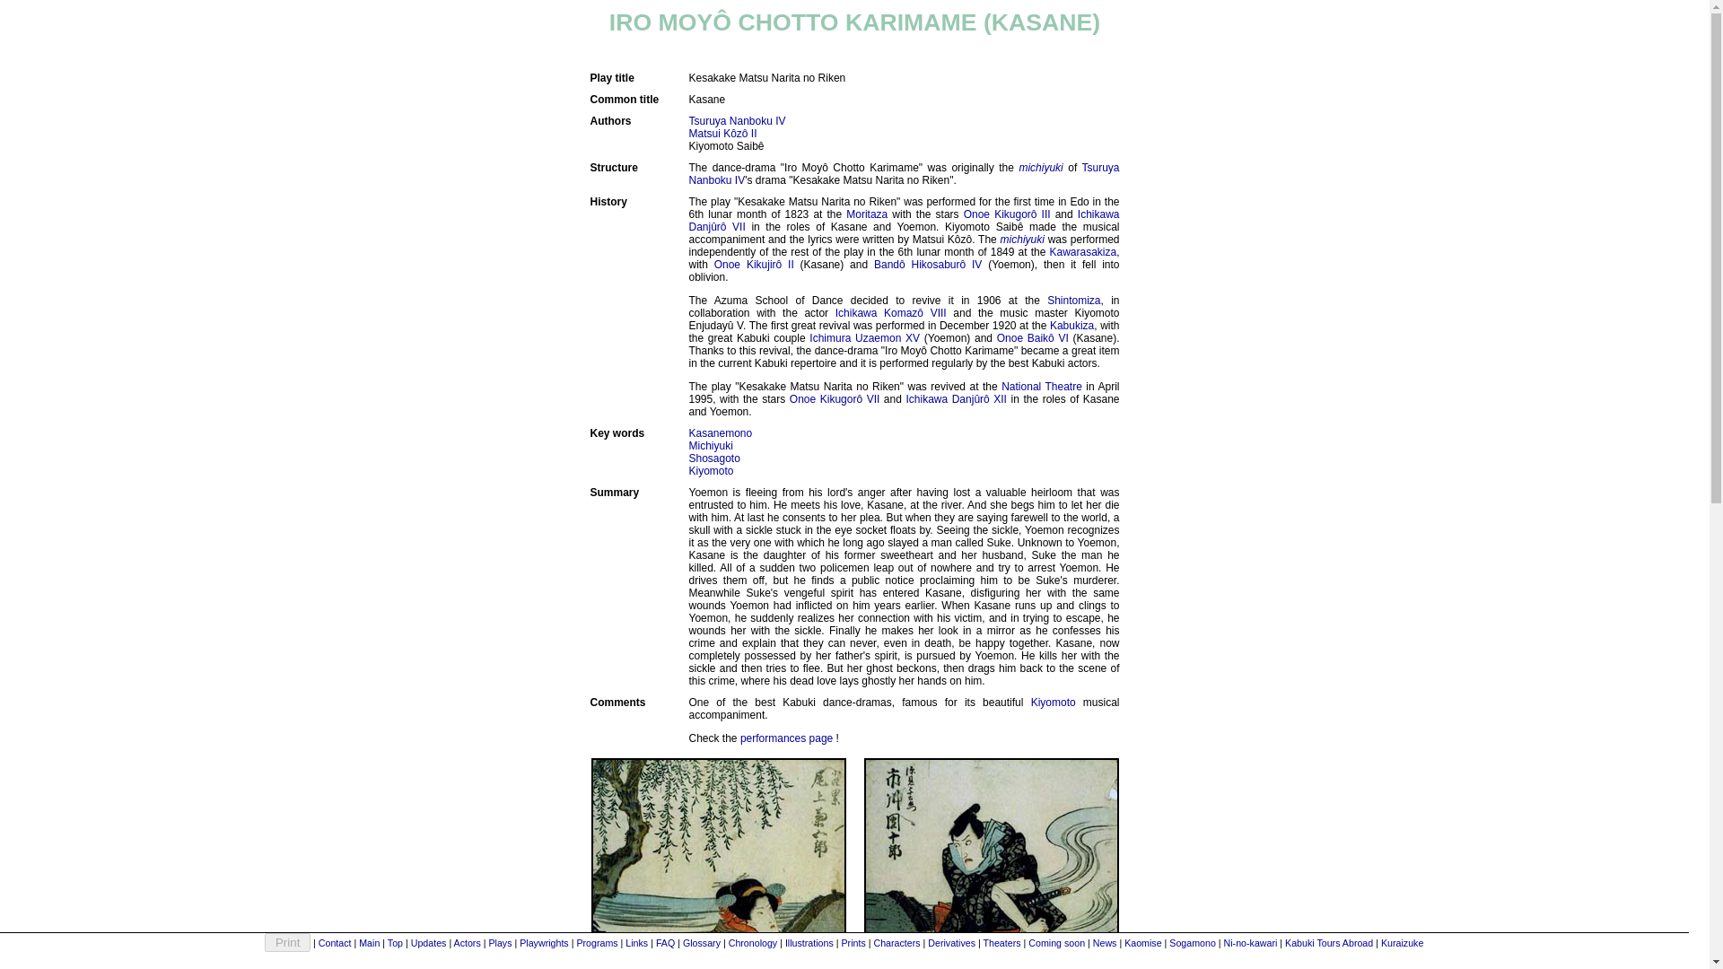 This screenshot has width=1723, height=969. Describe the element at coordinates (1143, 943) in the screenshot. I see `Kaomise` at that location.